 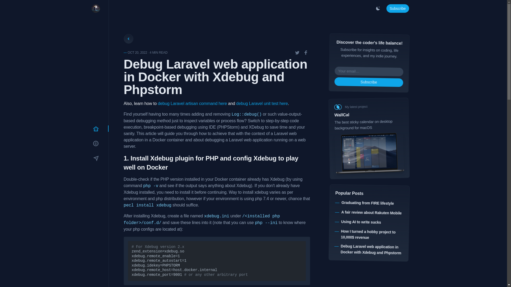 What do you see at coordinates (96, 158) in the screenshot?
I see `Subscribe` at bounding box center [96, 158].